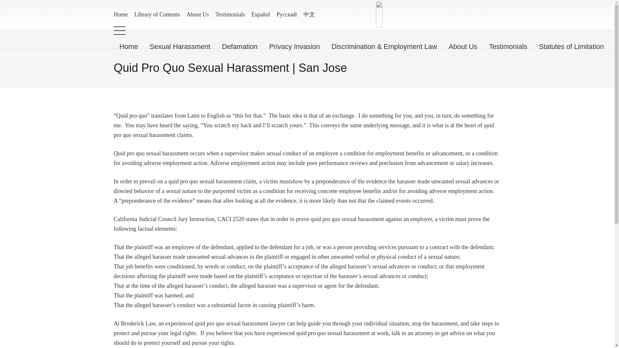  I want to click on Sexual Harassment, so click(180, 46).